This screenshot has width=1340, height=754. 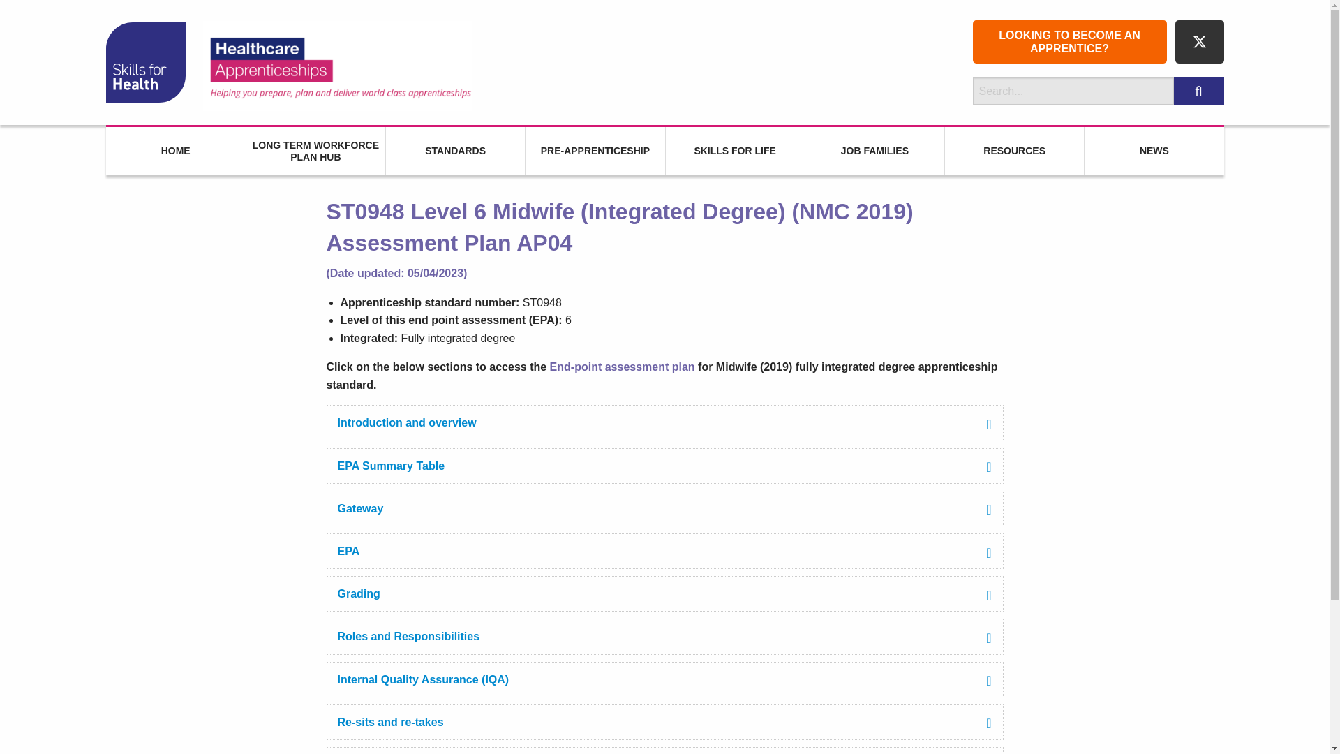 I want to click on Search for:, so click(x=1073, y=91).